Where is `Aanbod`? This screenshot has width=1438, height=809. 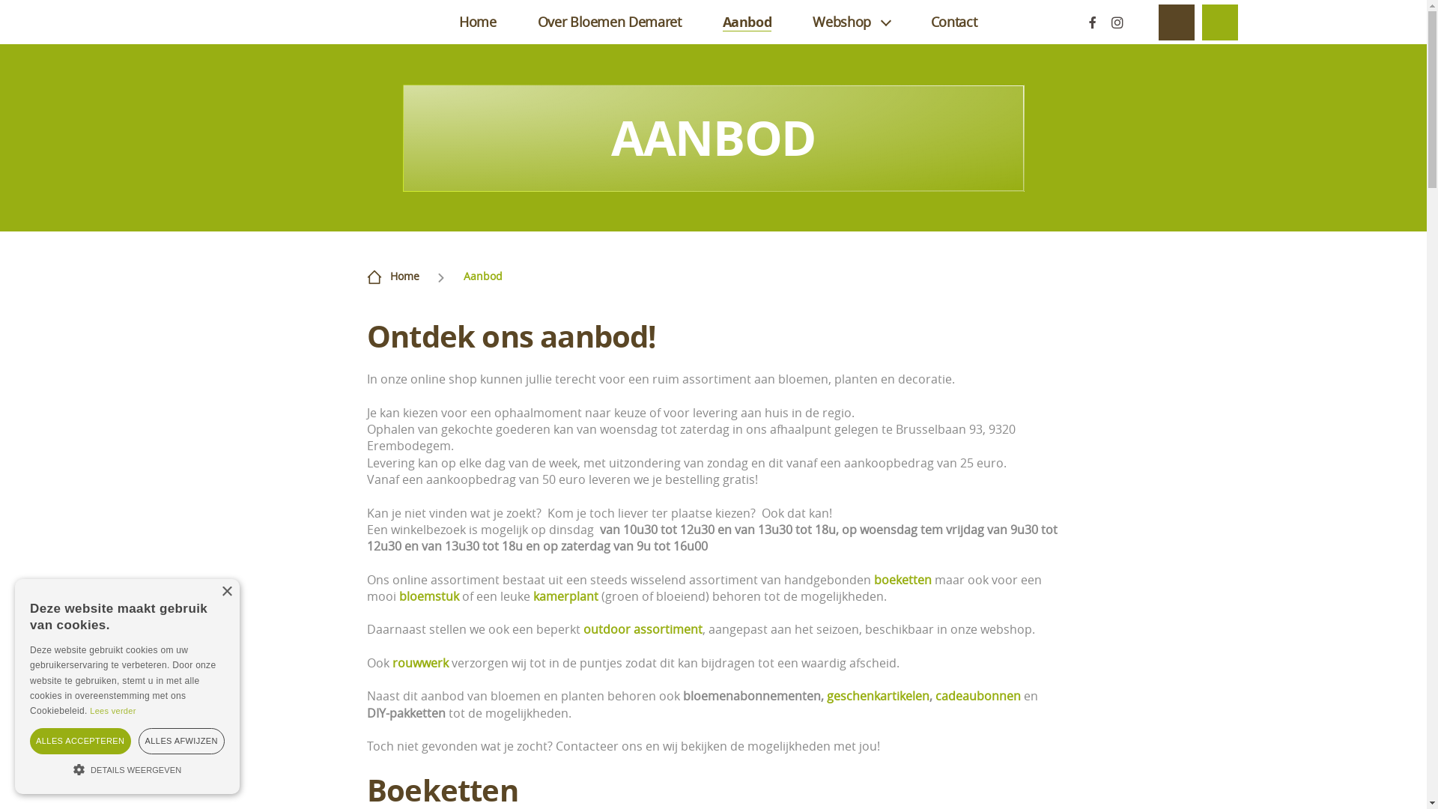 Aanbod is located at coordinates (747, 22).